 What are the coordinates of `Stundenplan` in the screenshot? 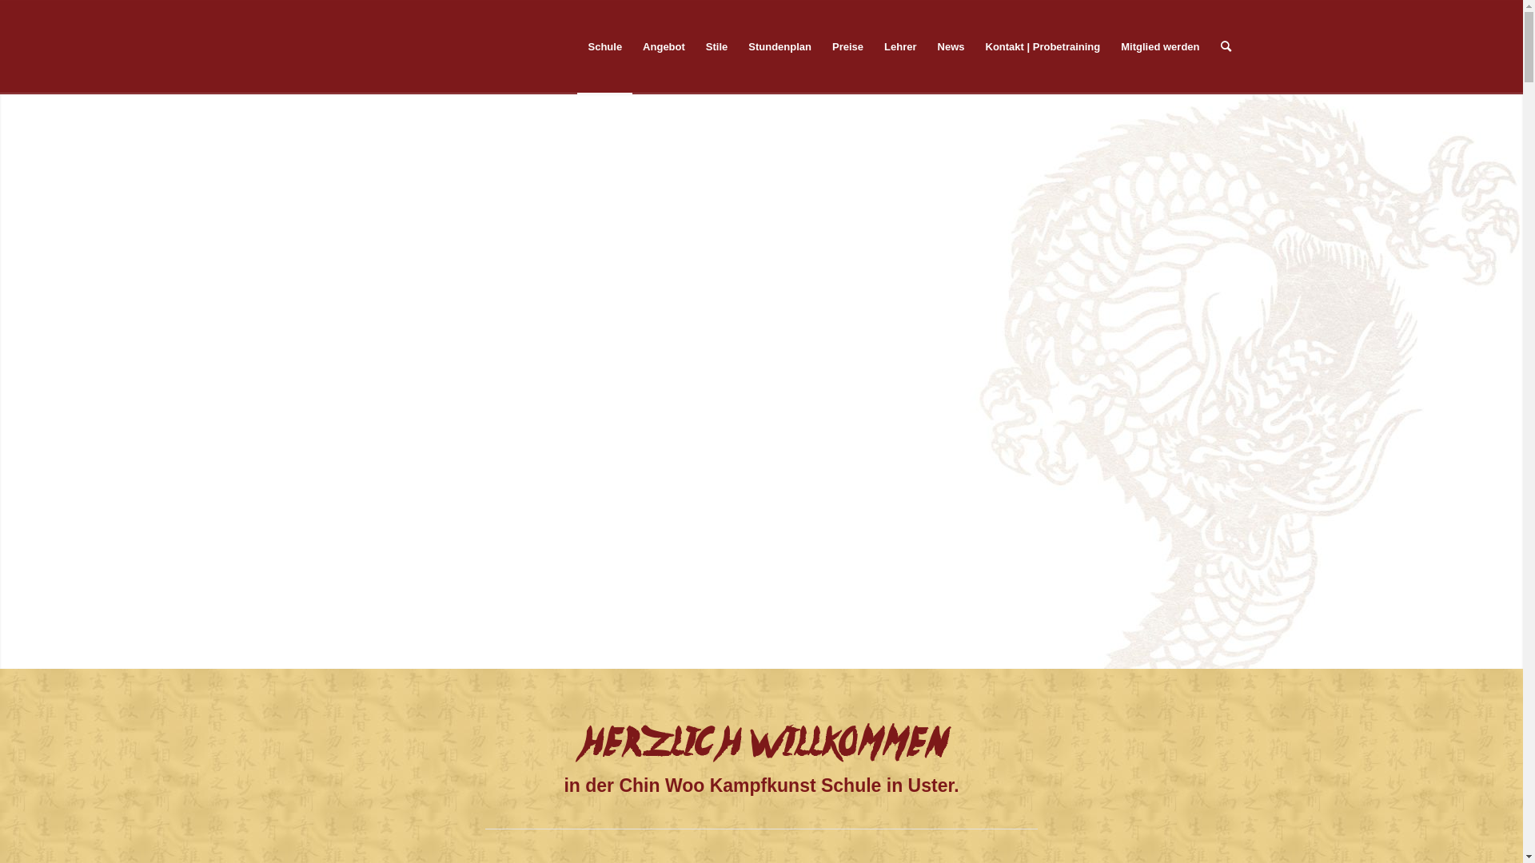 It's located at (780, 47).